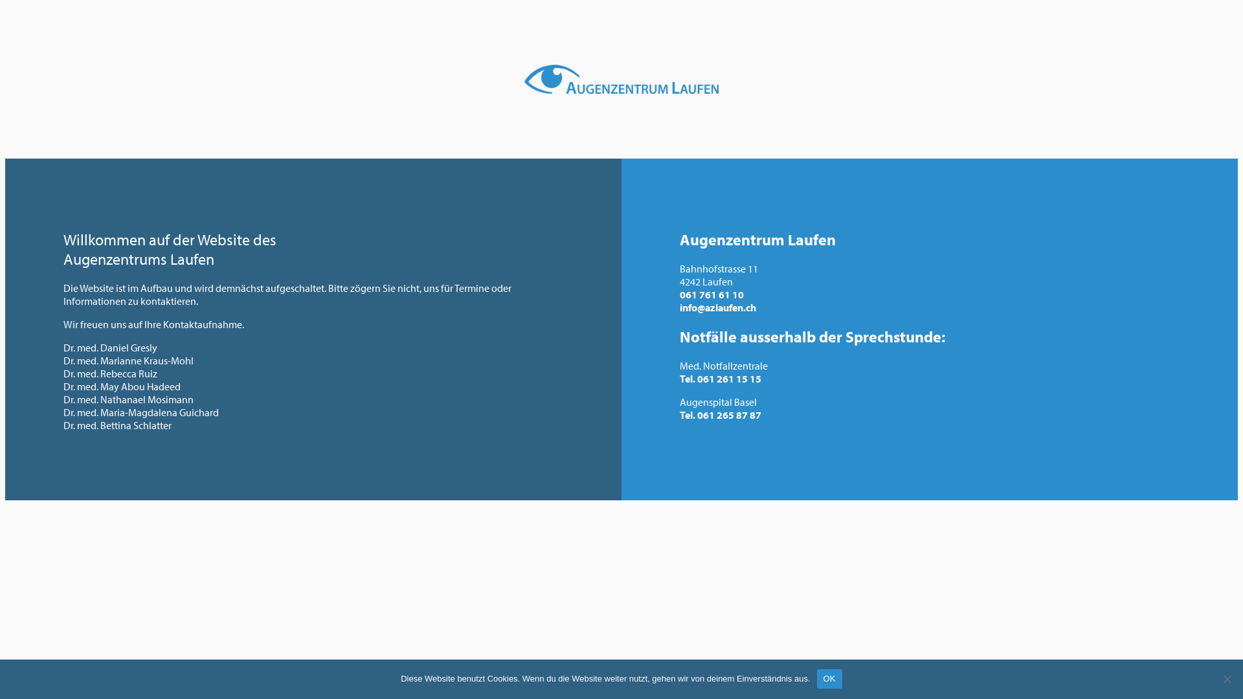  I want to click on Tel. 061 265 87 87, so click(721, 415).